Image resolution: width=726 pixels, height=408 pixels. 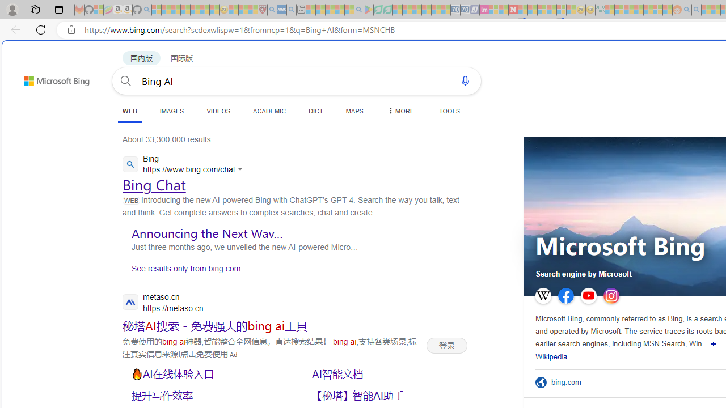 I want to click on bing.com, so click(x=569, y=382).